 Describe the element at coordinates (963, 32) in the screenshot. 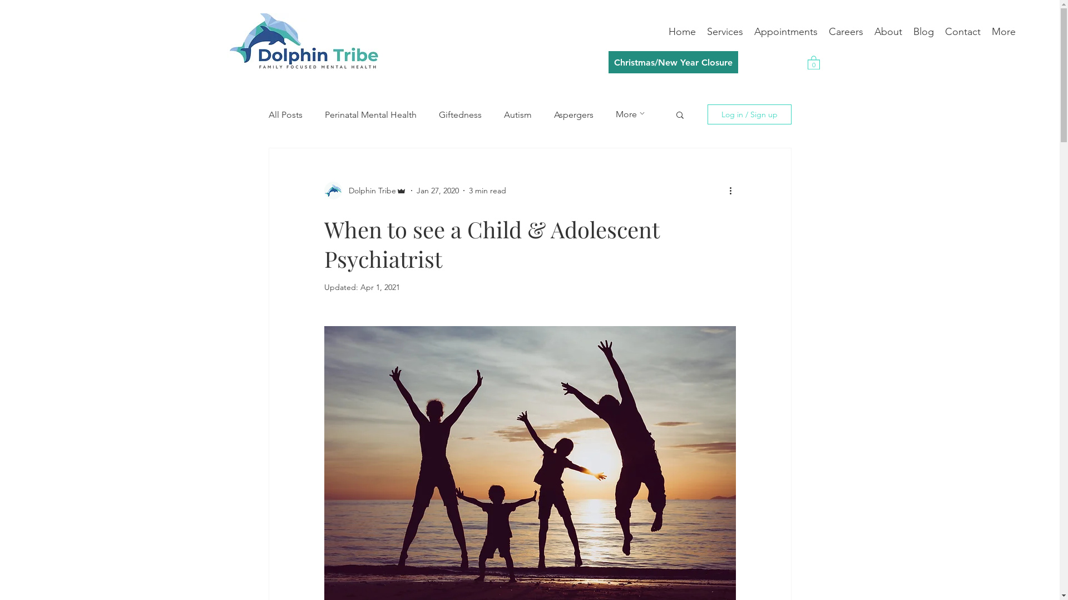

I see `Contact` at that location.